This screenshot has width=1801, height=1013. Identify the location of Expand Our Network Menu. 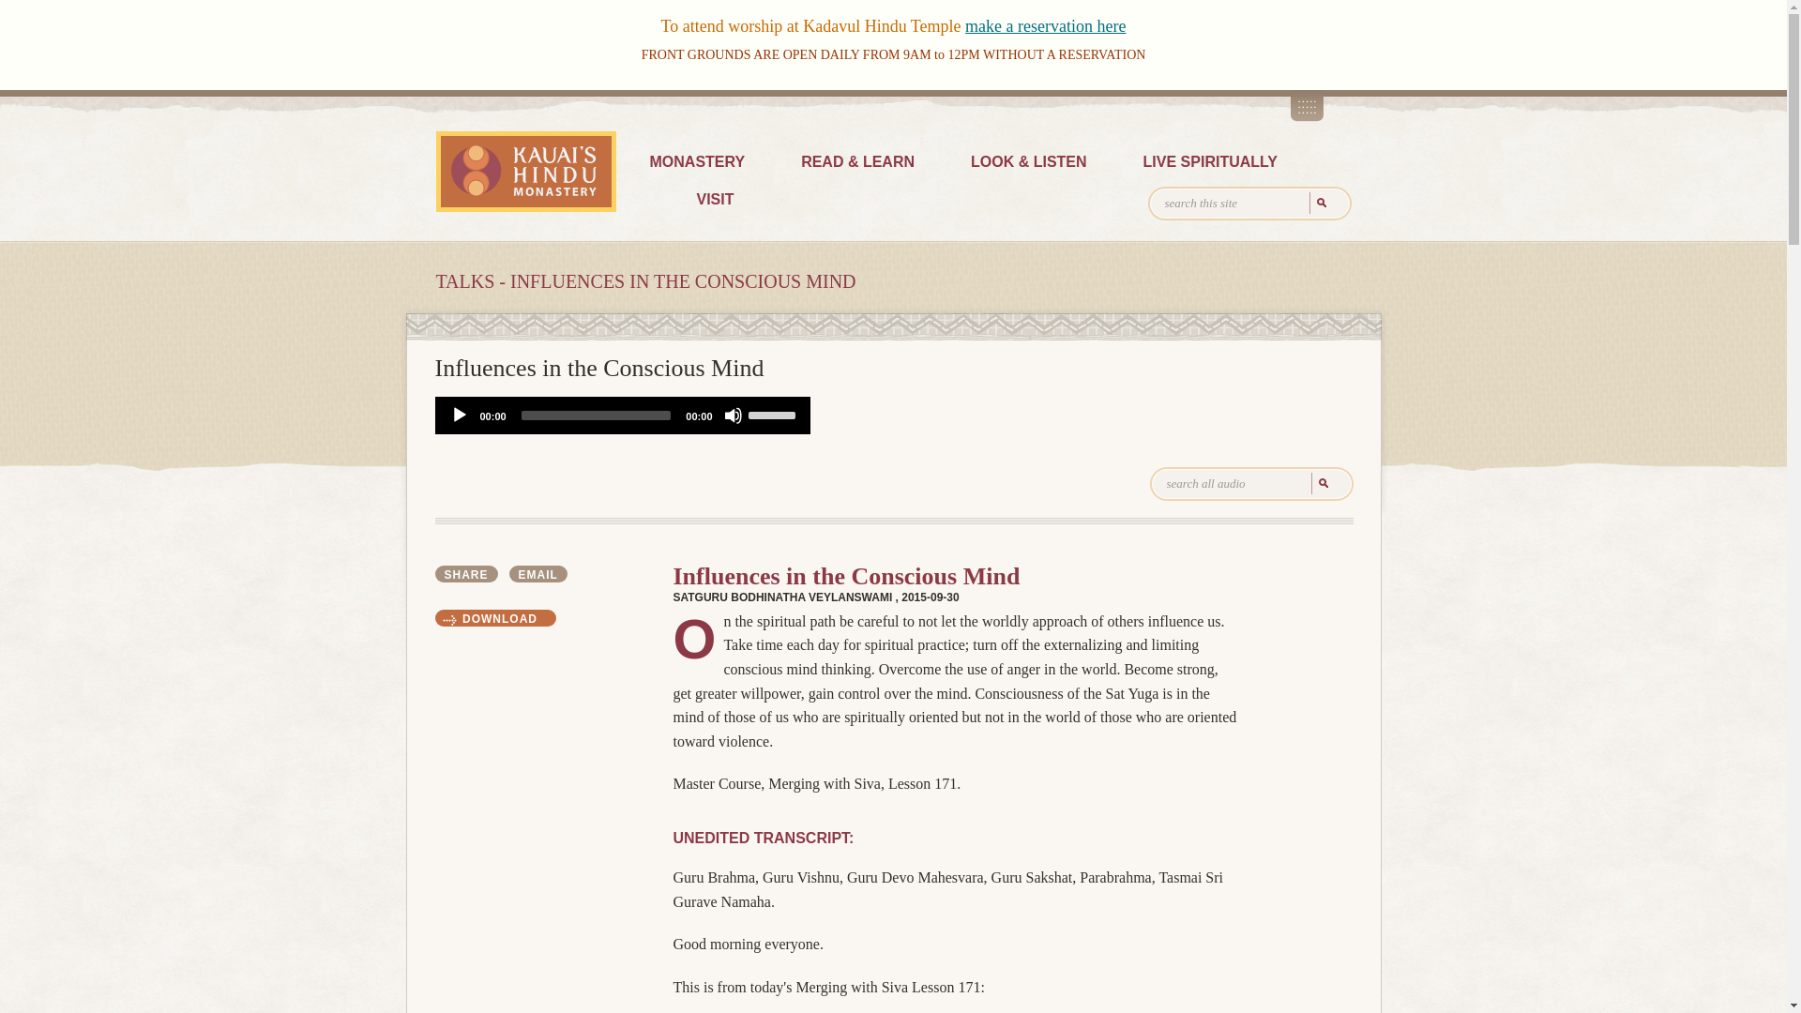
(1308, 105).